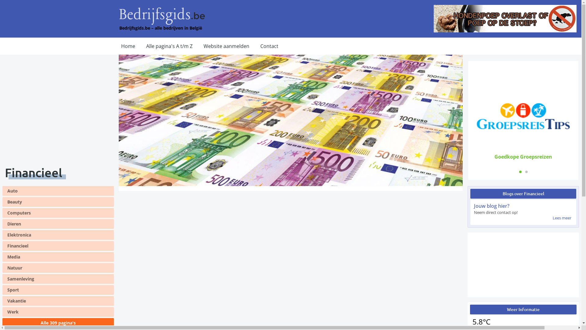 The image size is (586, 330). Describe the element at coordinates (58, 323) in the screenshot. I see `Alle 309 pagina's` at that location.